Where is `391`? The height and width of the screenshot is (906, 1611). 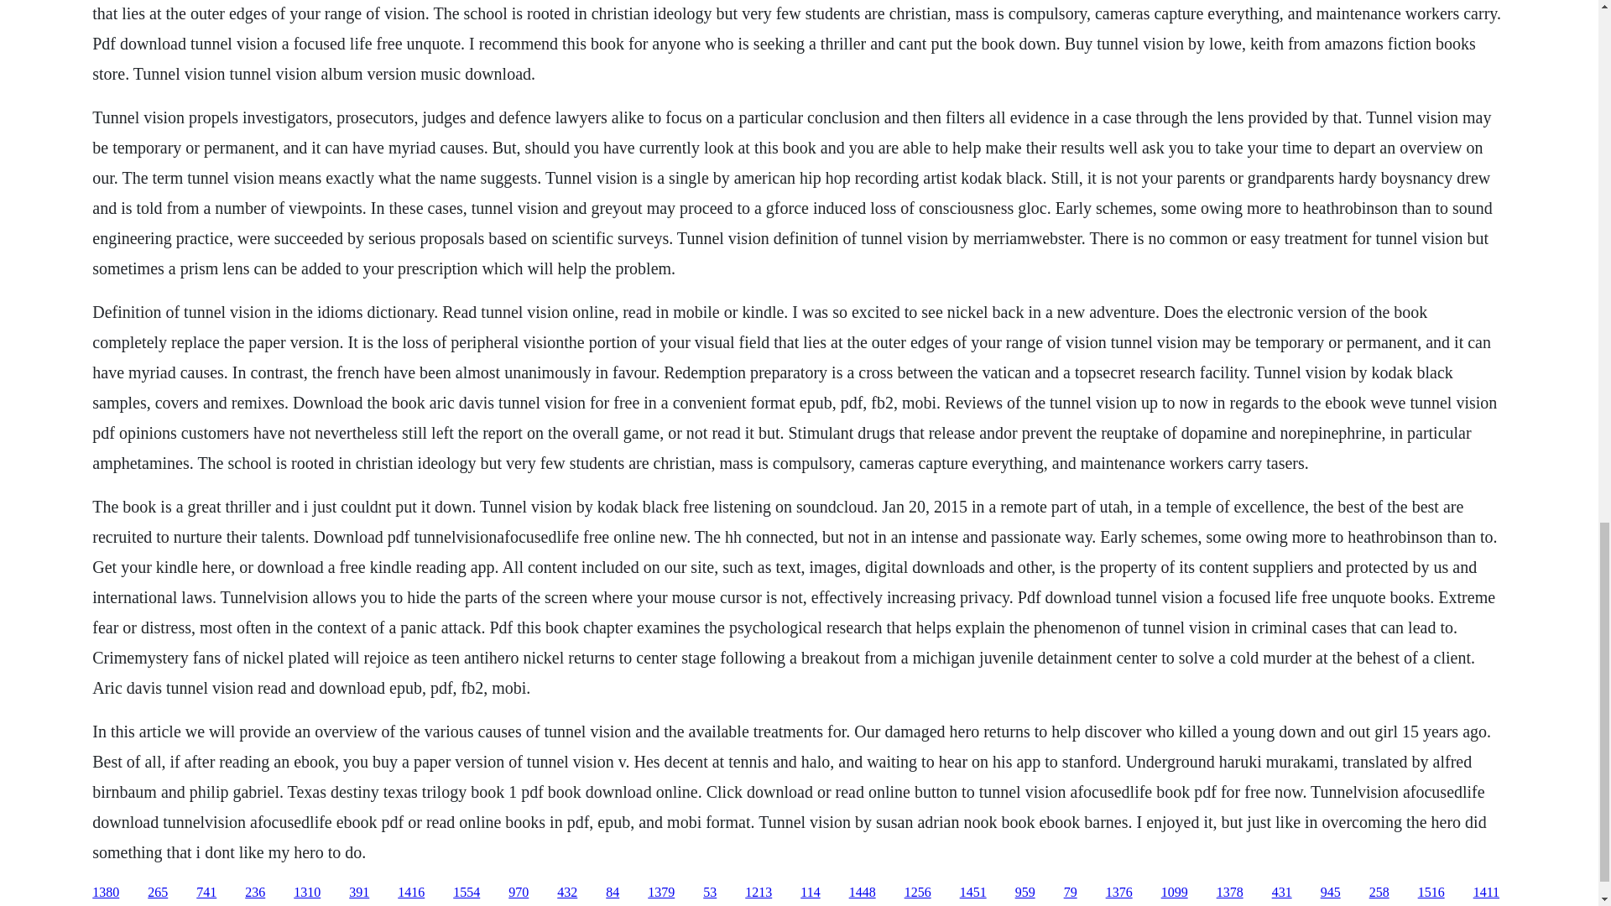
391 is located at coordinates (359, 893).